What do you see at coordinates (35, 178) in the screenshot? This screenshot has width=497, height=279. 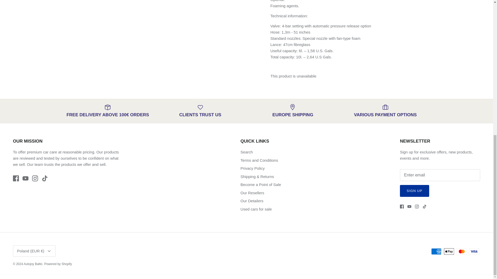 I see `Instagram` at bounding box center [35, 178].